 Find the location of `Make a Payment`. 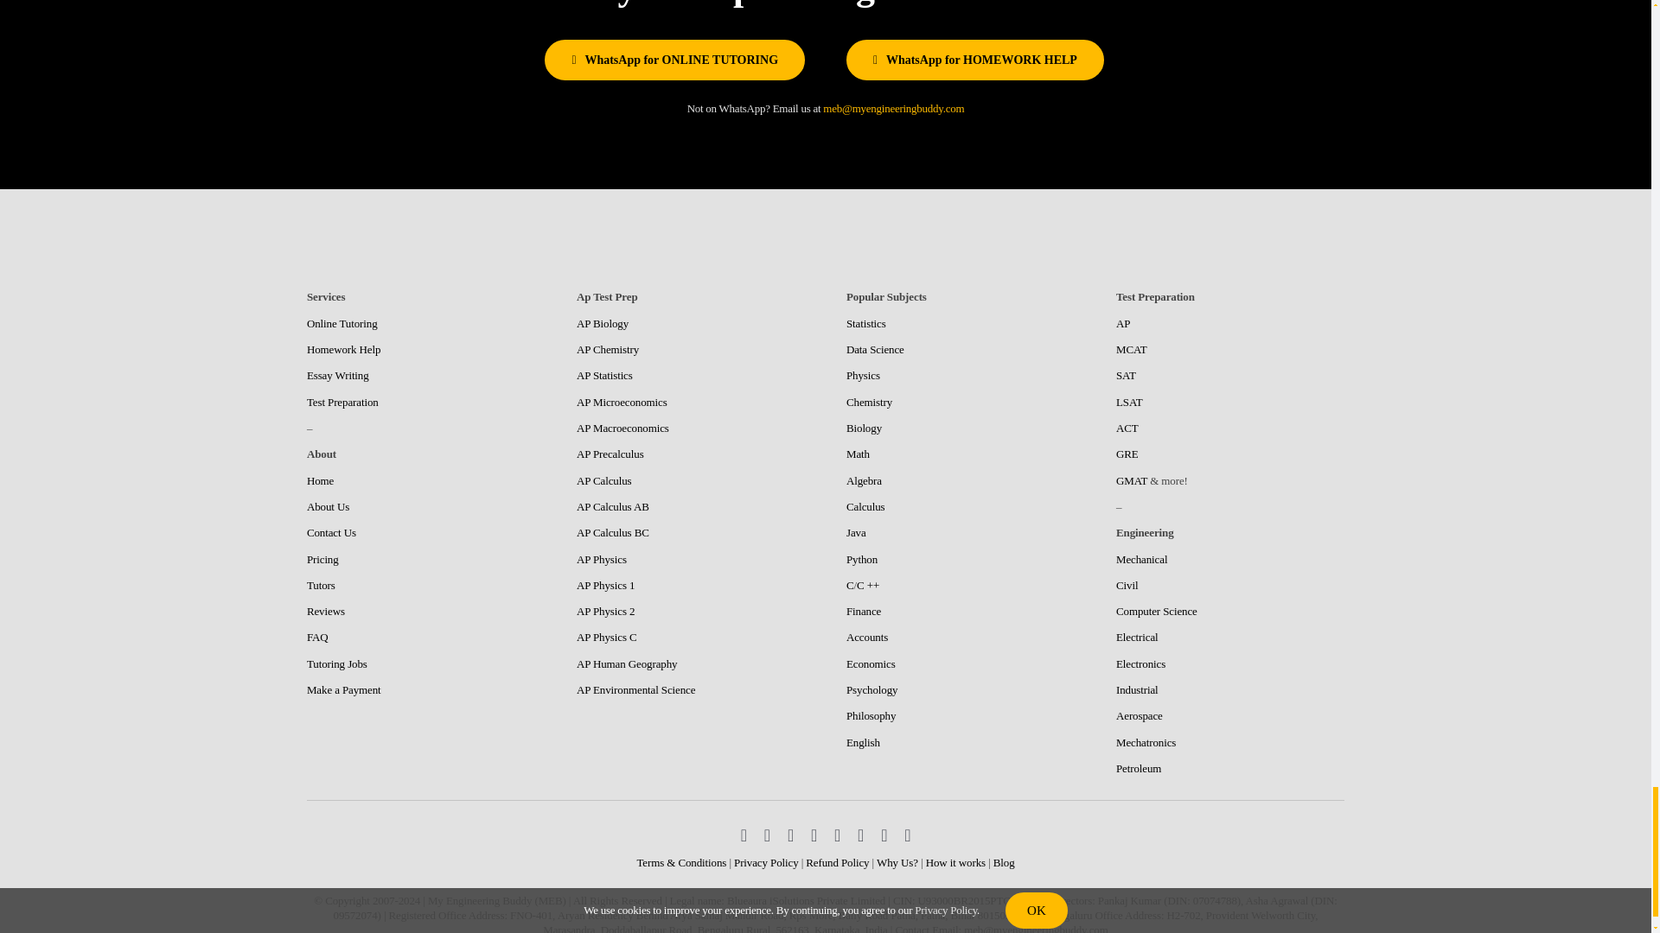

Make a Payment is located at coordinates (344, 689).